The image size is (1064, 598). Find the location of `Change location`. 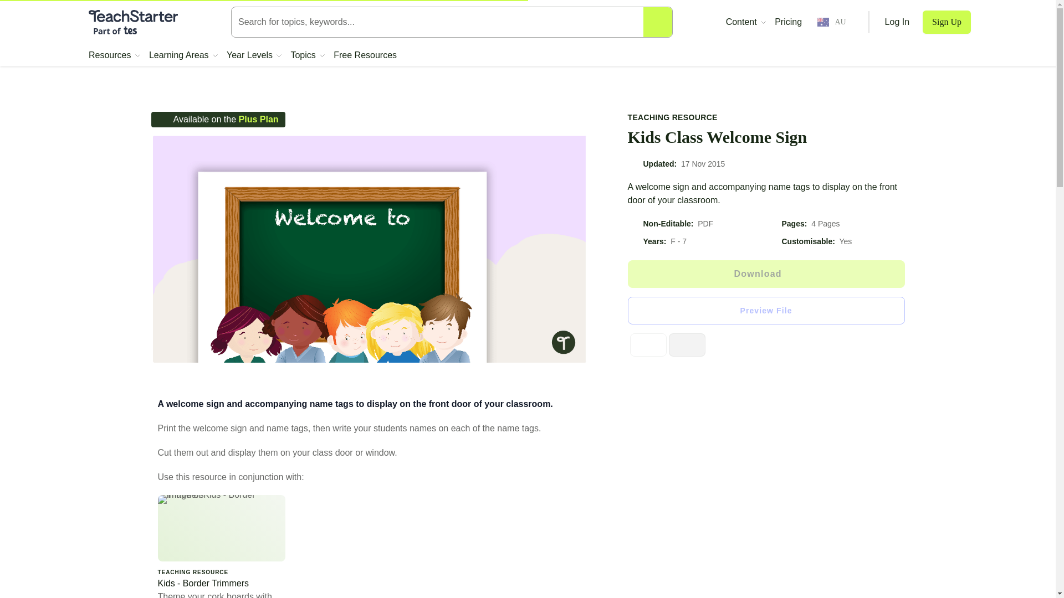

Change location is located at coordinates (832, 22).